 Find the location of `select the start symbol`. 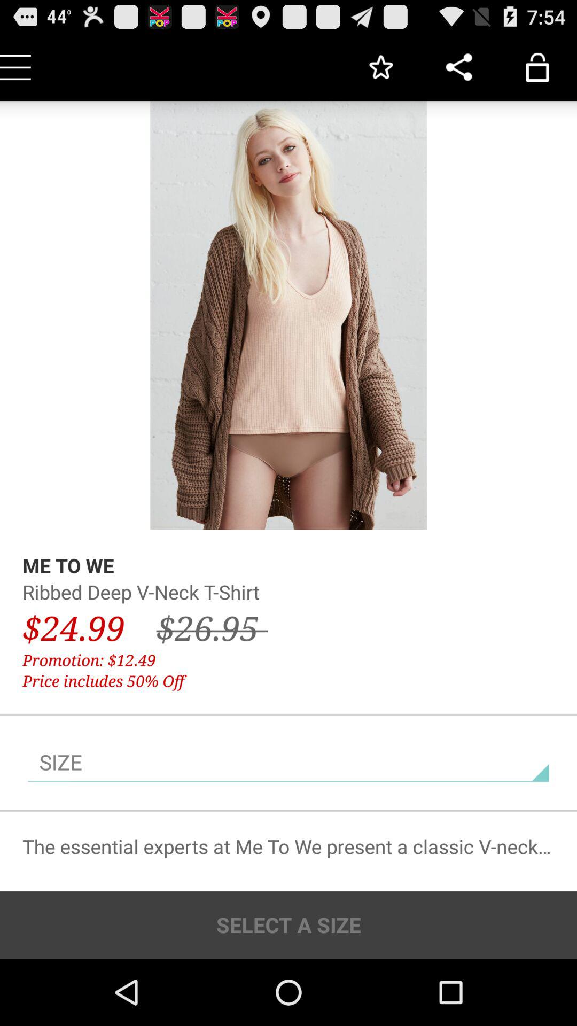

select the start symbol is located at coordinates (380, 67).